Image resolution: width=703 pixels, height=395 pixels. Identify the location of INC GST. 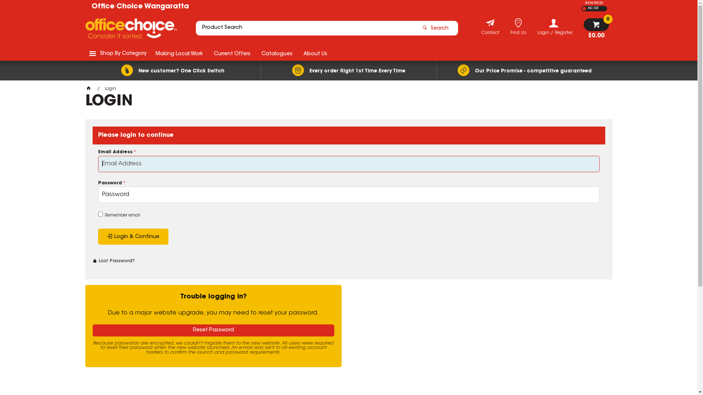
(592, 9).